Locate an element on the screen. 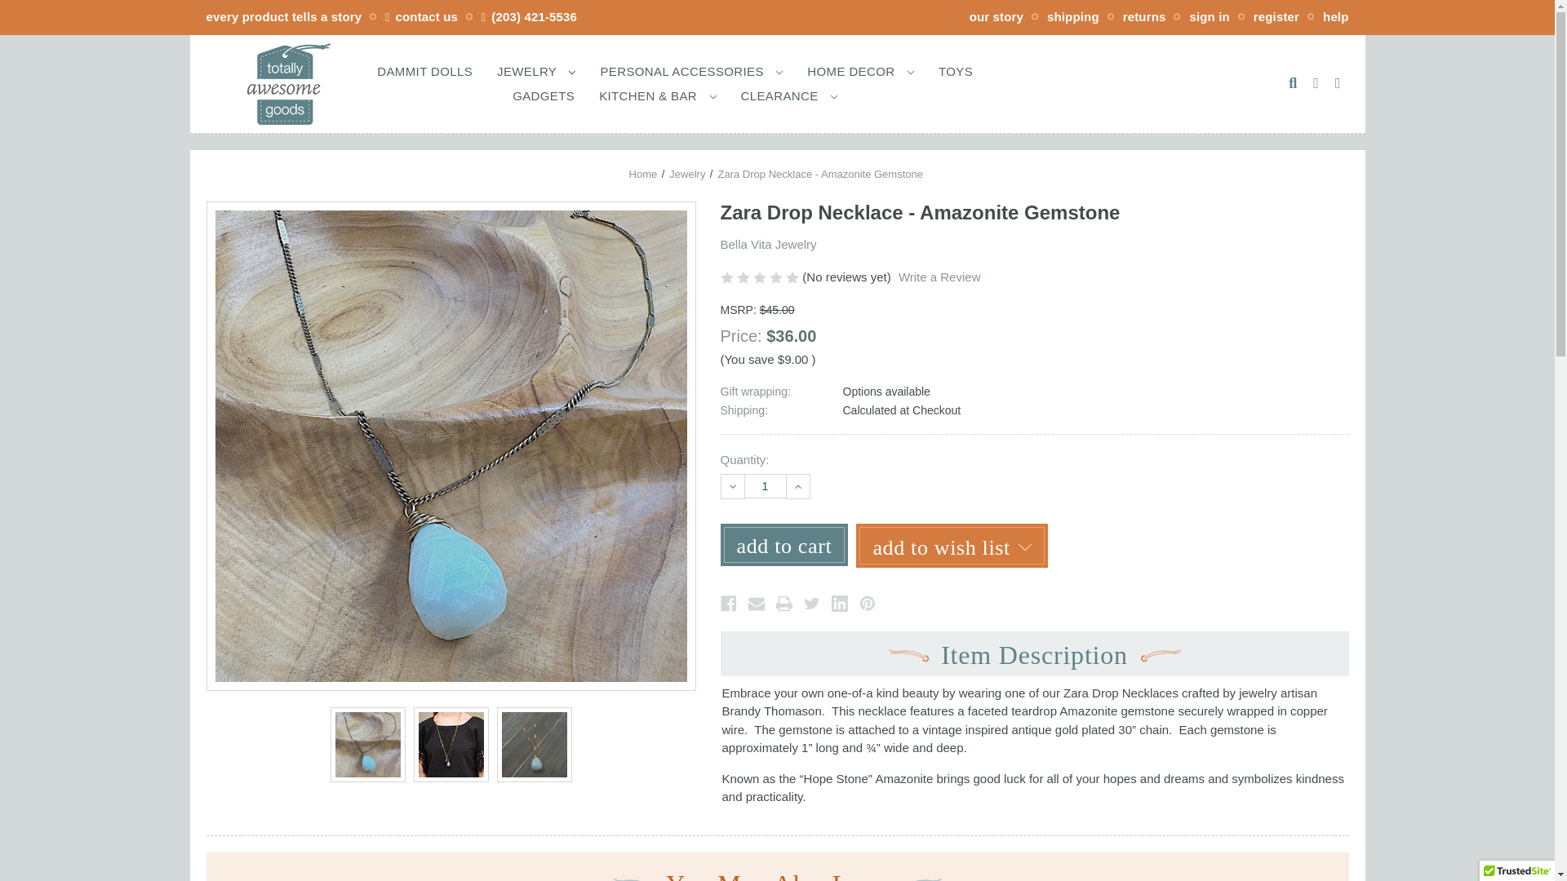  Zara Drop Necklace - Amazonite Gemstone is located at coordinates (451, 744).